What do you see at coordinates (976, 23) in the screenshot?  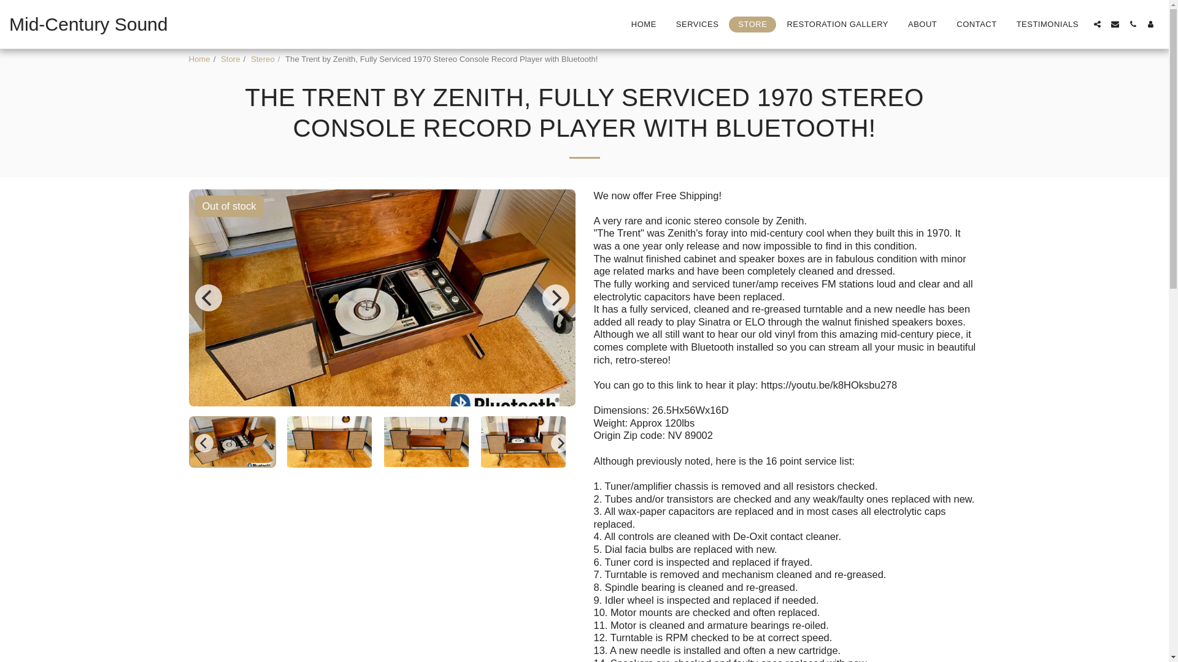 I see `CONTACT` at bounding box center [976, 23].